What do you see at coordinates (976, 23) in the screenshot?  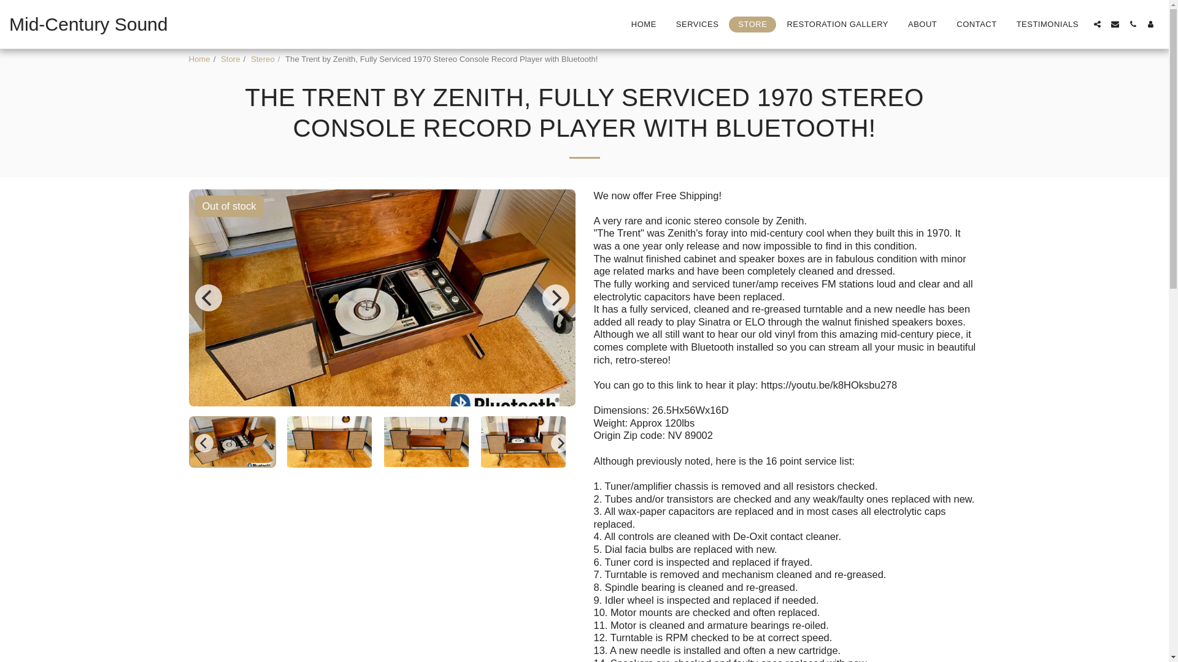 I see `CONTACT` at bounding box center [976, 23].